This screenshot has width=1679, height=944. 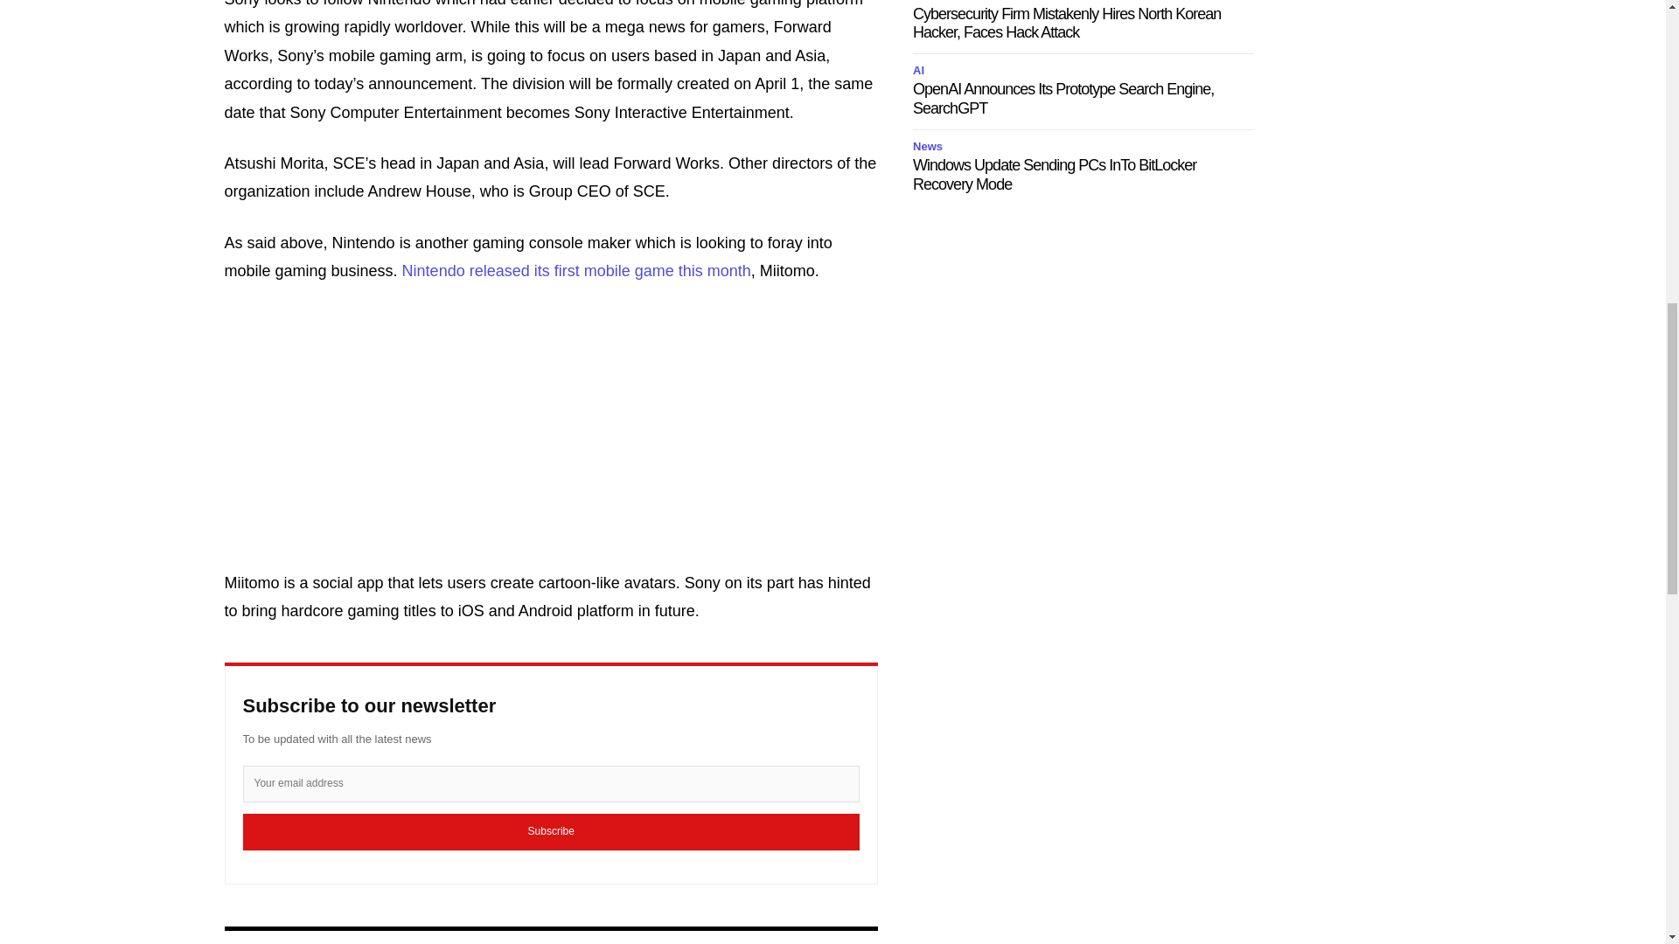 What do you see at coordinates (576, 271) in the screenshot?
I see `Nintendo released its first mobile game this month` at bounding box center [576, 271].